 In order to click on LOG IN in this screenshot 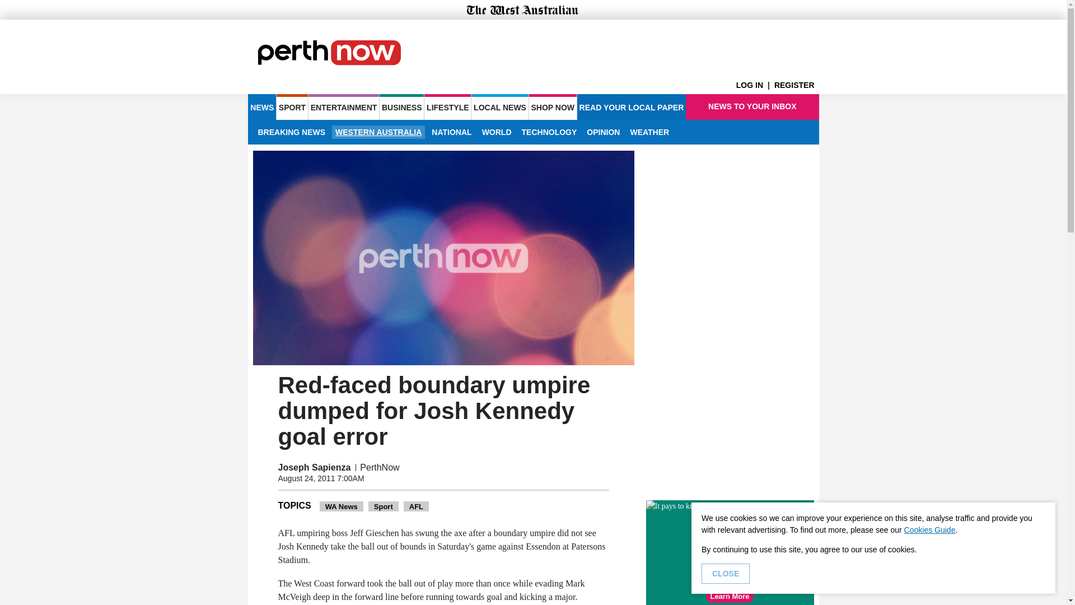, I will do `click(755, 85)`.